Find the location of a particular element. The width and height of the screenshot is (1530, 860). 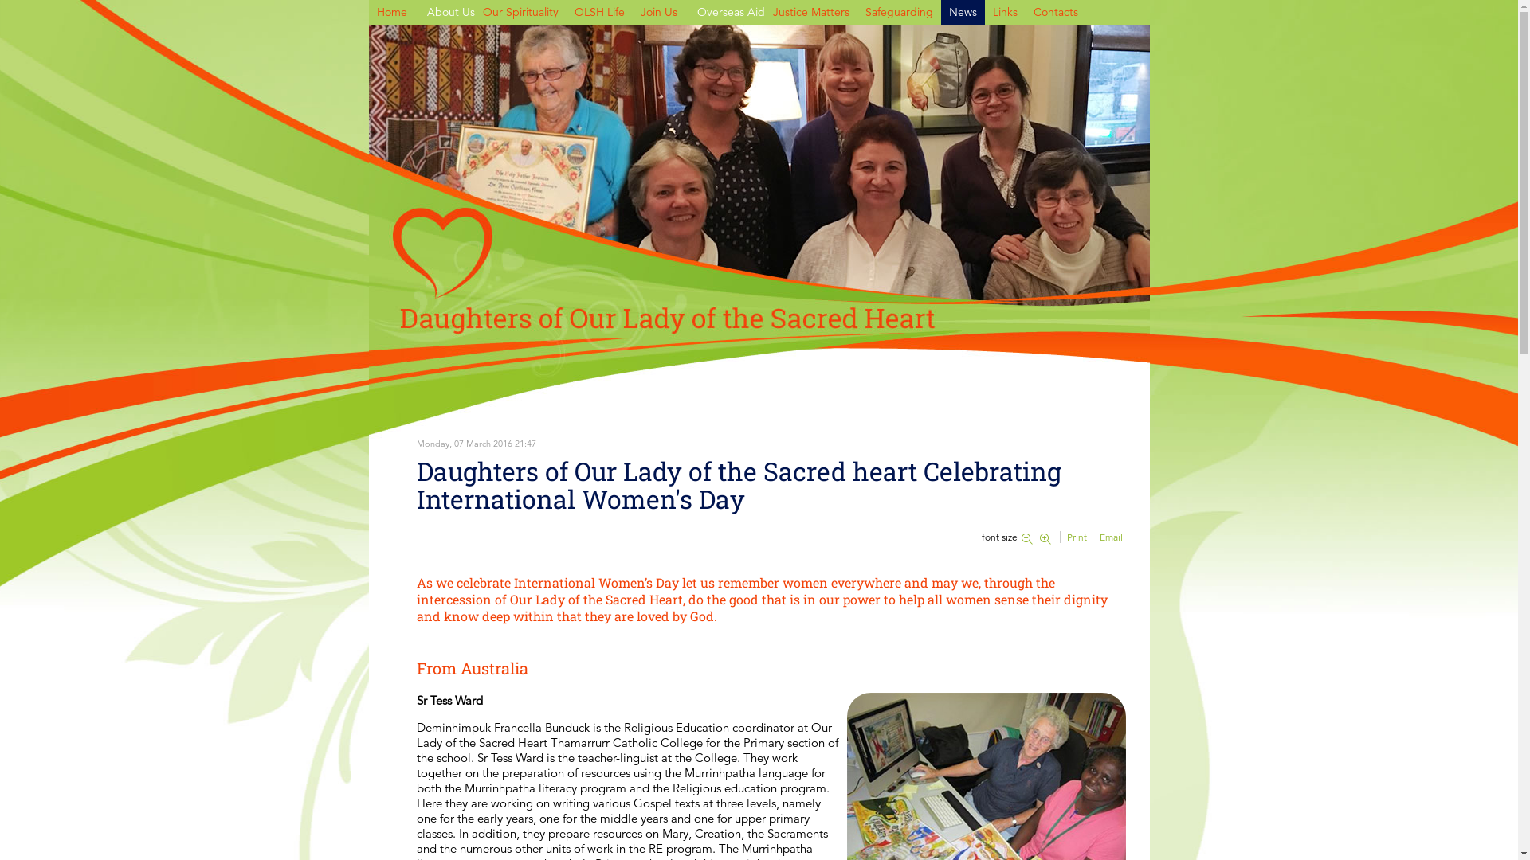

Home is located at coordinates (391, 13).